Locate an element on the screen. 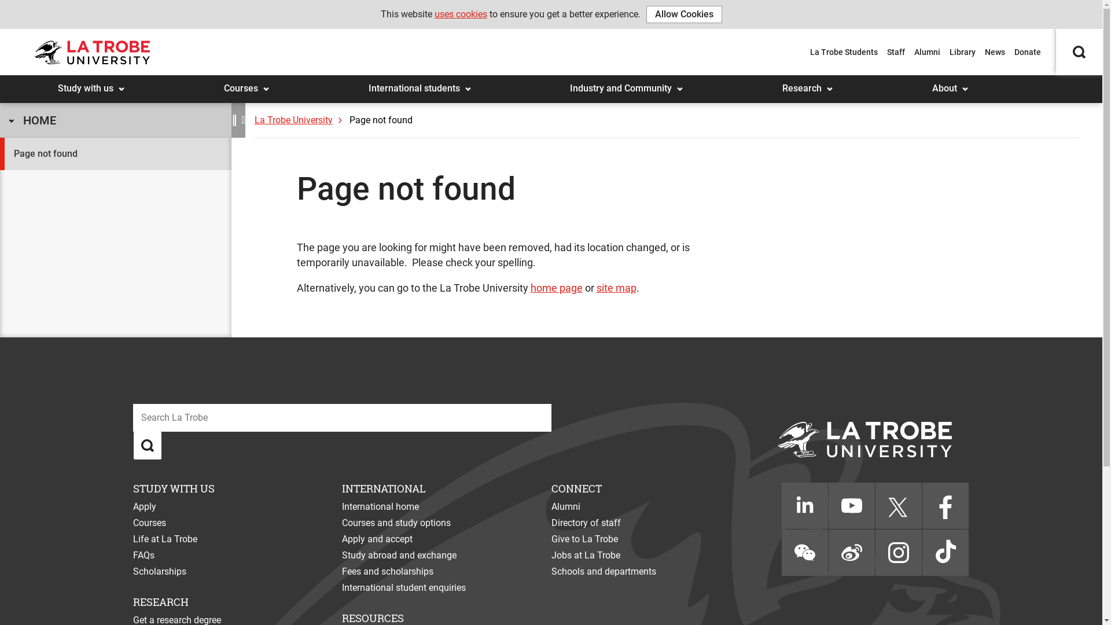 The width and height of the screenshot is (1111, 625). About is located at coordinates (925, 79).